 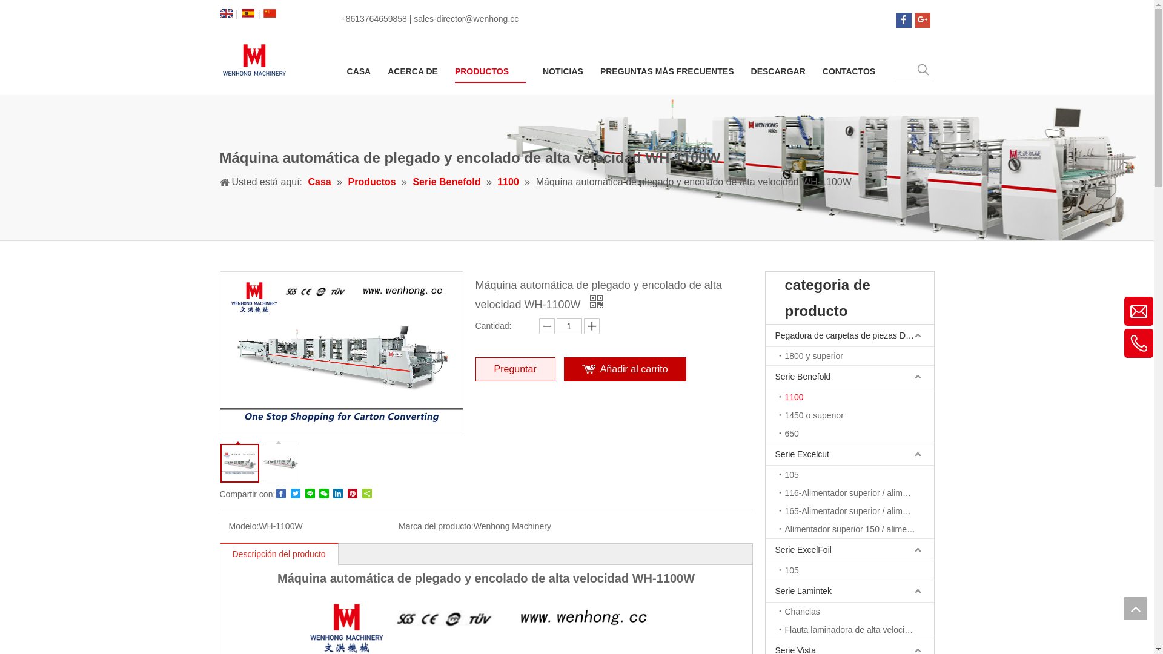 What do you see at coordinates (849, 70) in the screenshot?
I see `CONTACTOS` at bounding box center [849, 70].